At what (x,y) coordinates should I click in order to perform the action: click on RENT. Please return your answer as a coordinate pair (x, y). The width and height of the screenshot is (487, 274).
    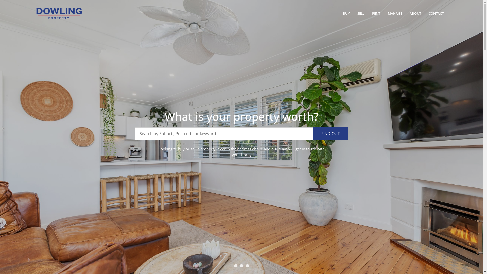
    Looking at the image, I should click on (376, 13).